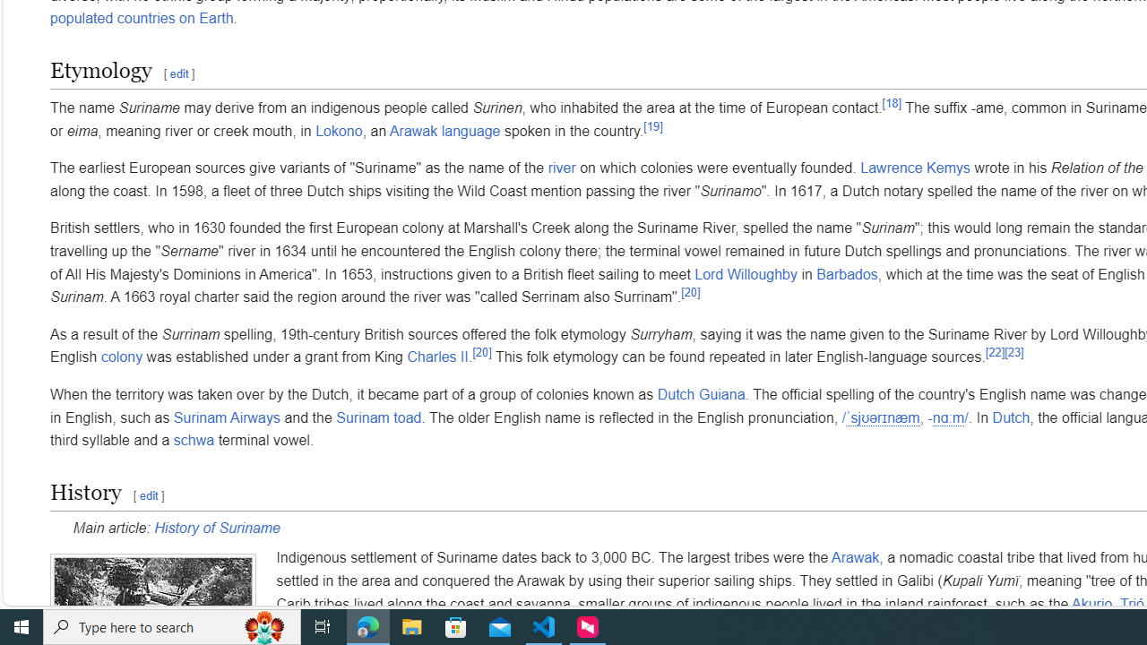  Describe the element at coordinates (437, 357) in the screenshot. I see `Charles II` at that location.